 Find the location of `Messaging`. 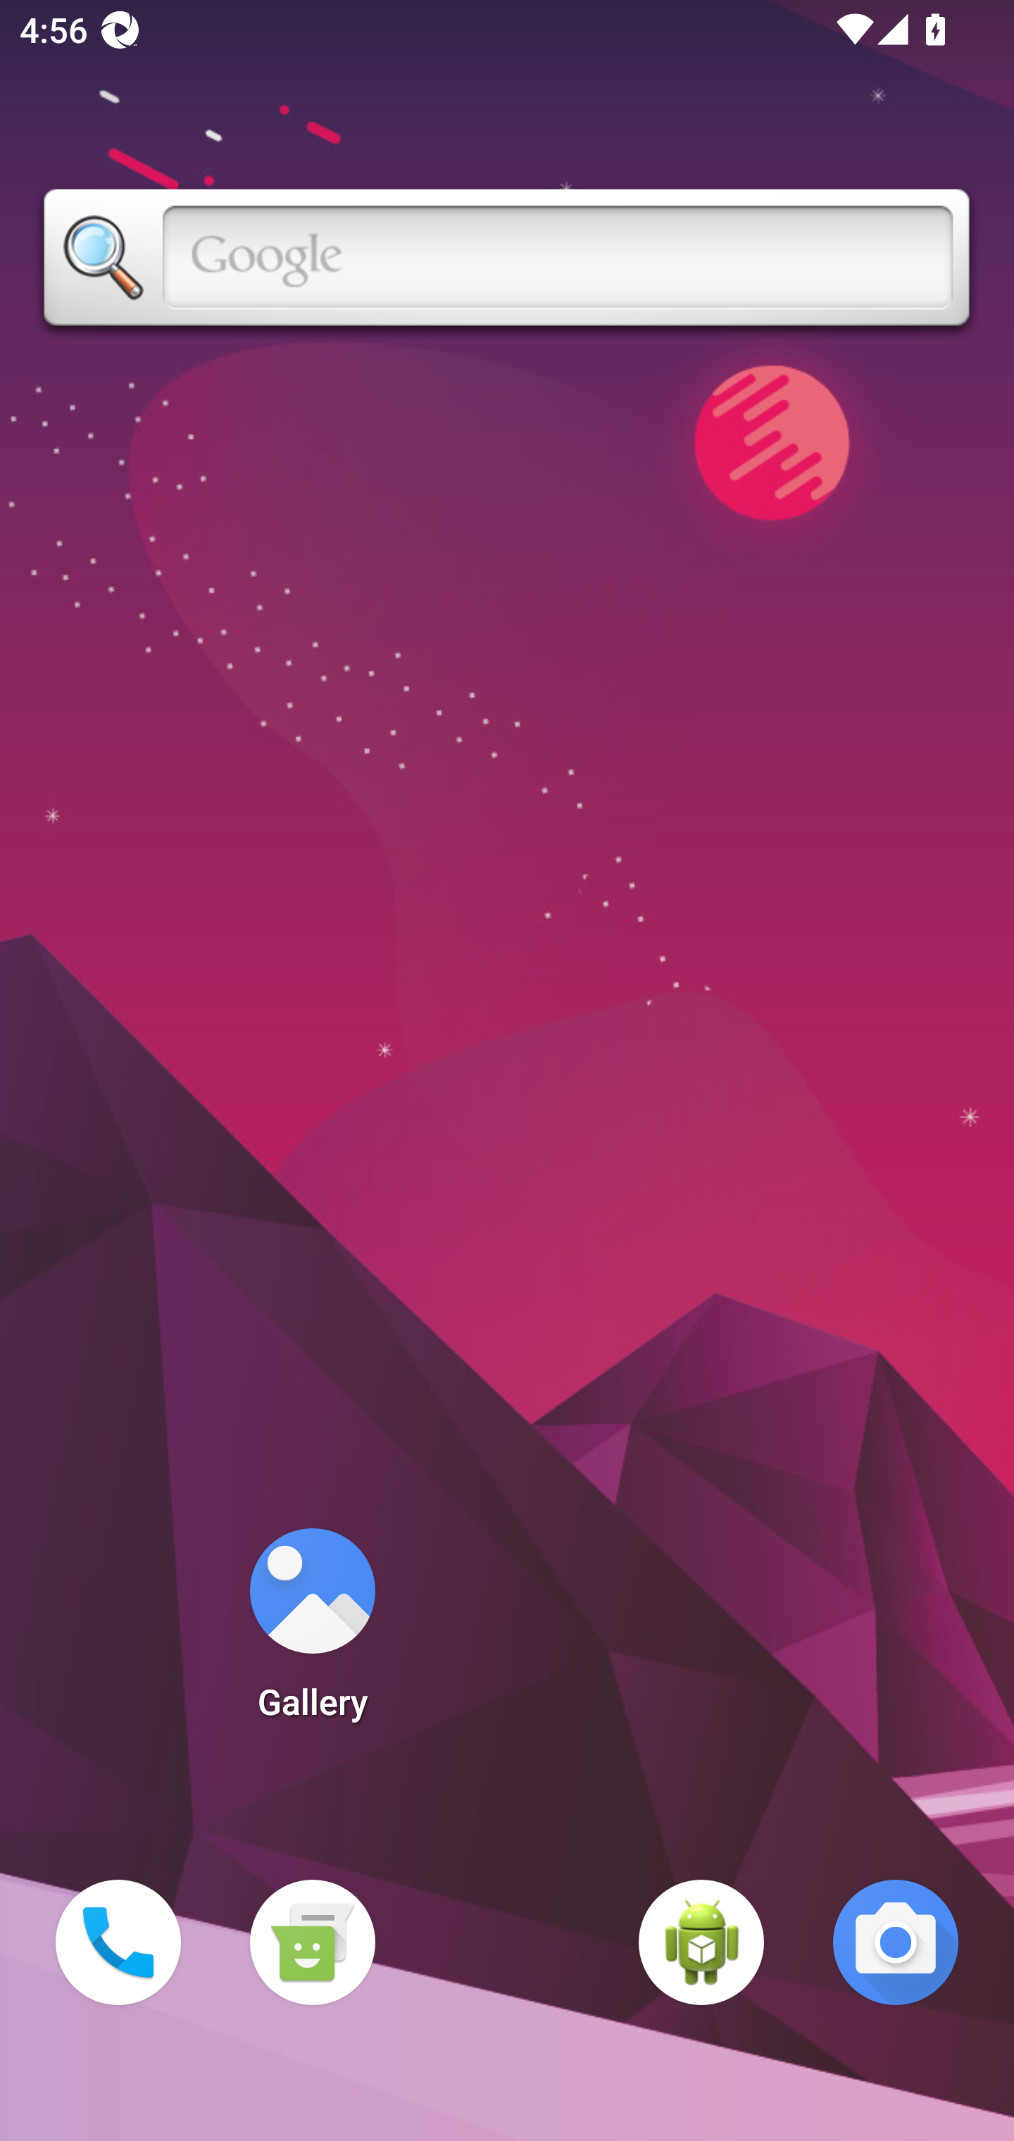

Messaging is located at coordinates (312, 1942).